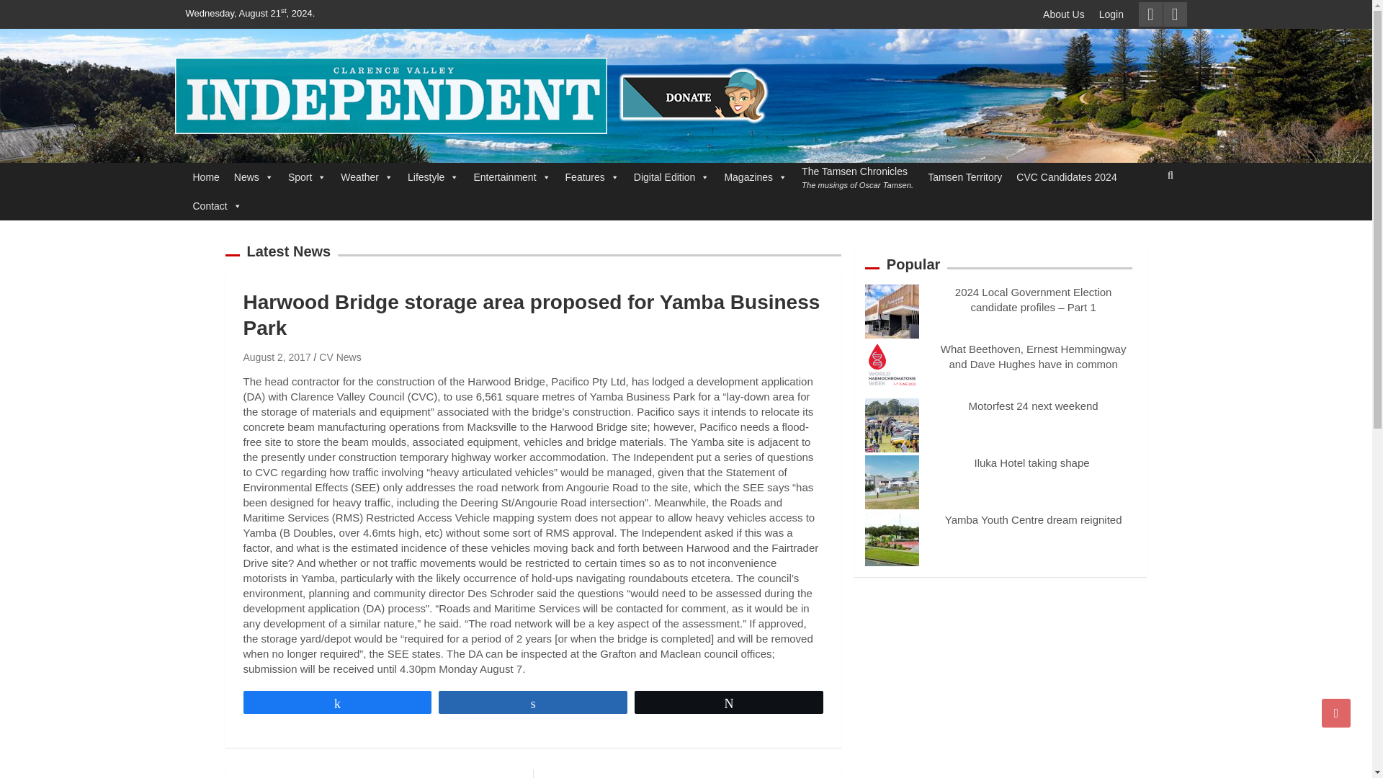 Image resolution: width=1383 pixels, height=778 pixels. Describe the element at coordinates (511, 176) in the screenshot. I see `Entertainment` at that location.